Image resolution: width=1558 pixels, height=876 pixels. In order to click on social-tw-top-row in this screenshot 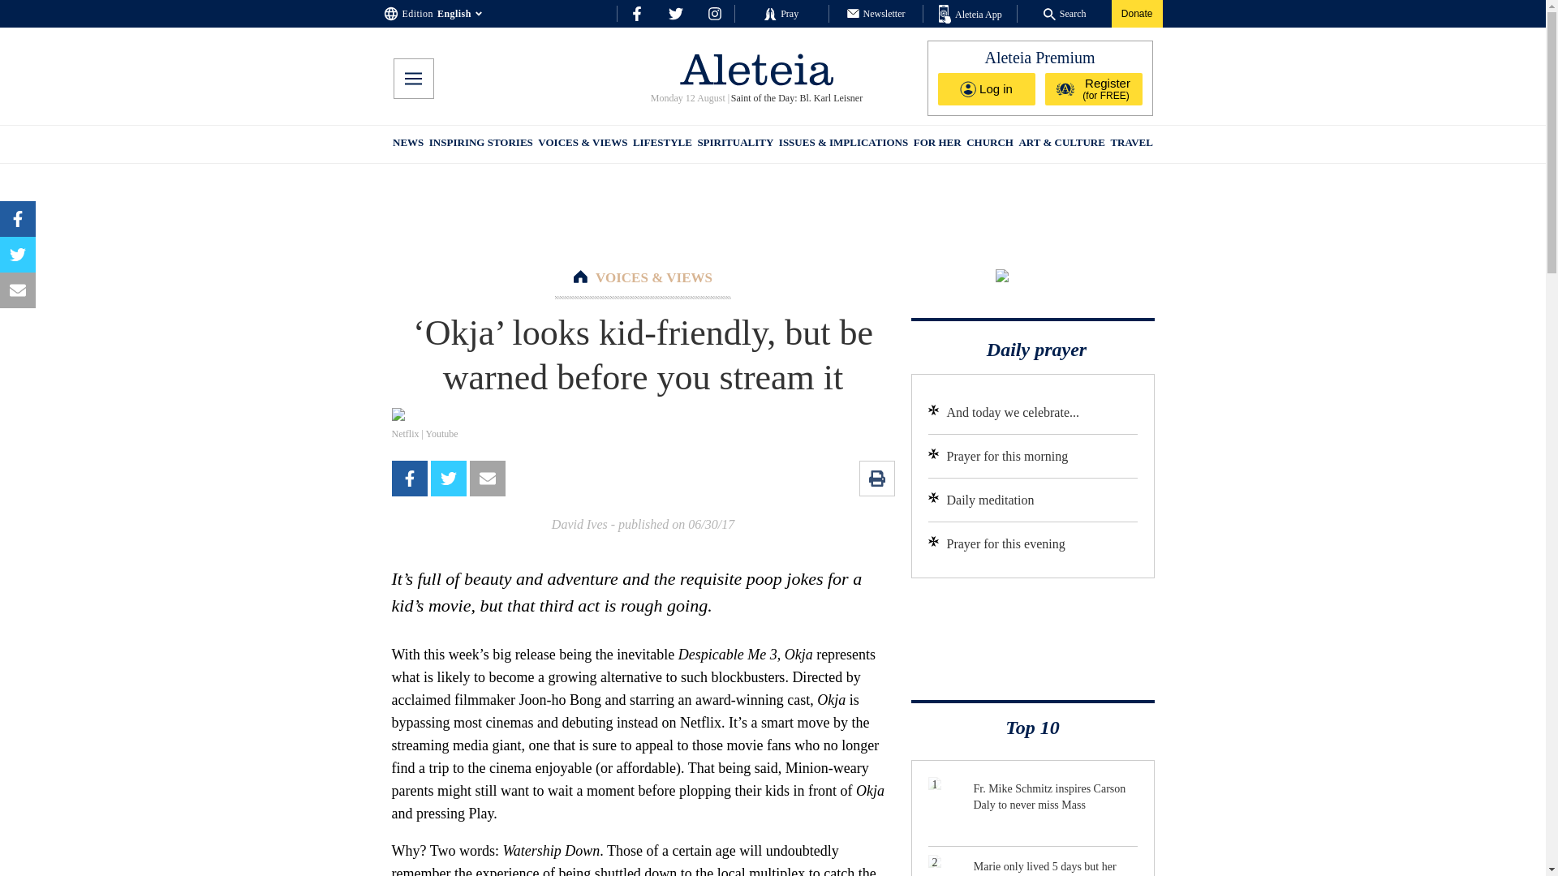, I will do `click(675, 13)`.